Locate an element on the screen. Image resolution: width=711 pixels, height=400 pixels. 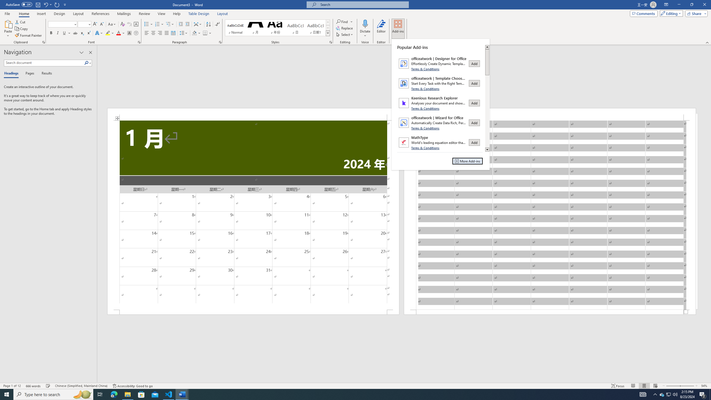
Microsoft Edge is located at coordinates (114, 394).